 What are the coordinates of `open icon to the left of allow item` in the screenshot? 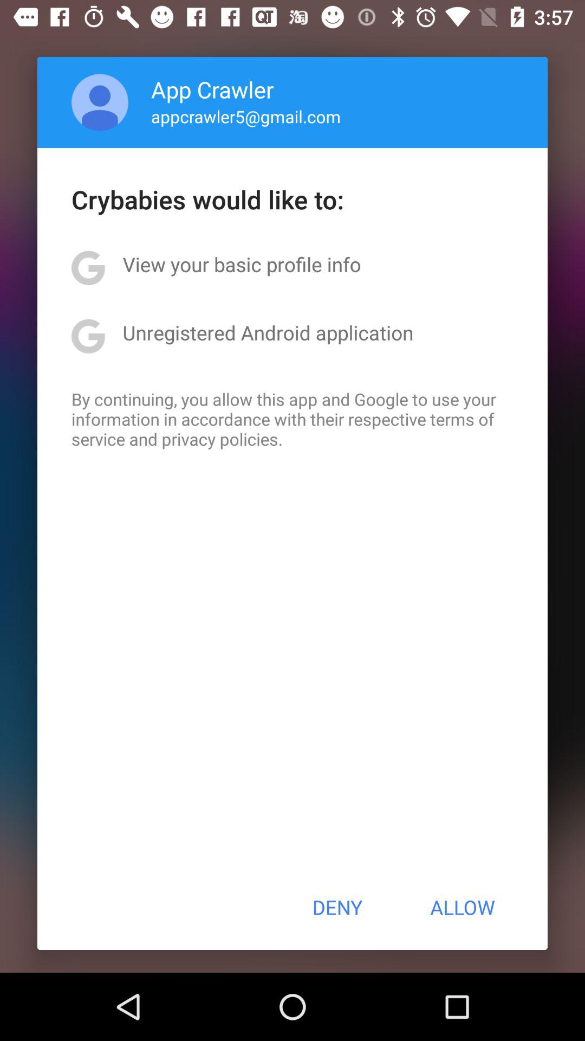 It's located at (337, 907).